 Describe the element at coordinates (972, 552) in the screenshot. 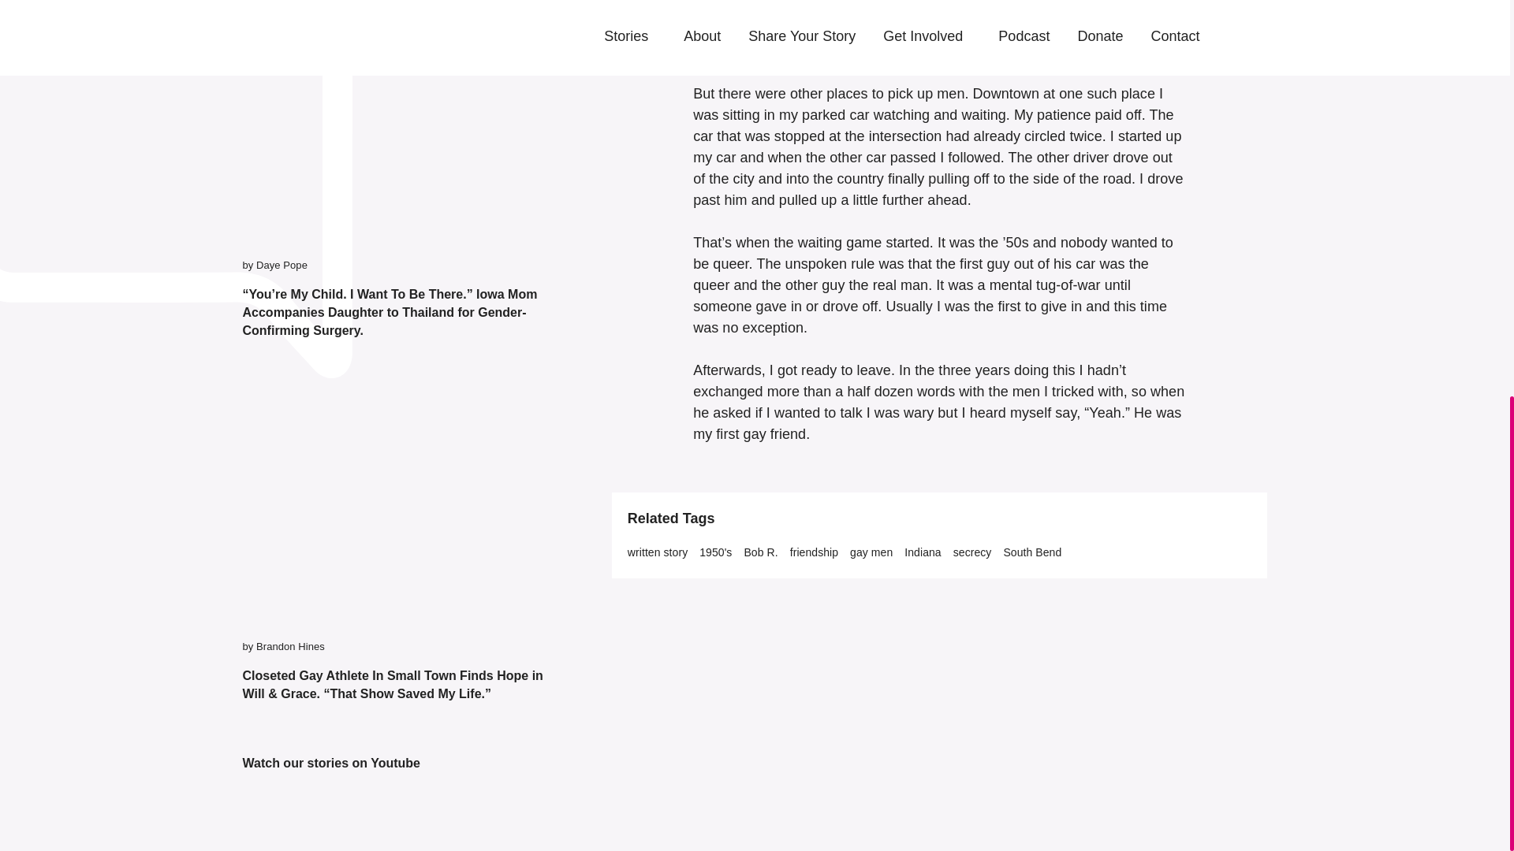

I see `secrecy` at that location.